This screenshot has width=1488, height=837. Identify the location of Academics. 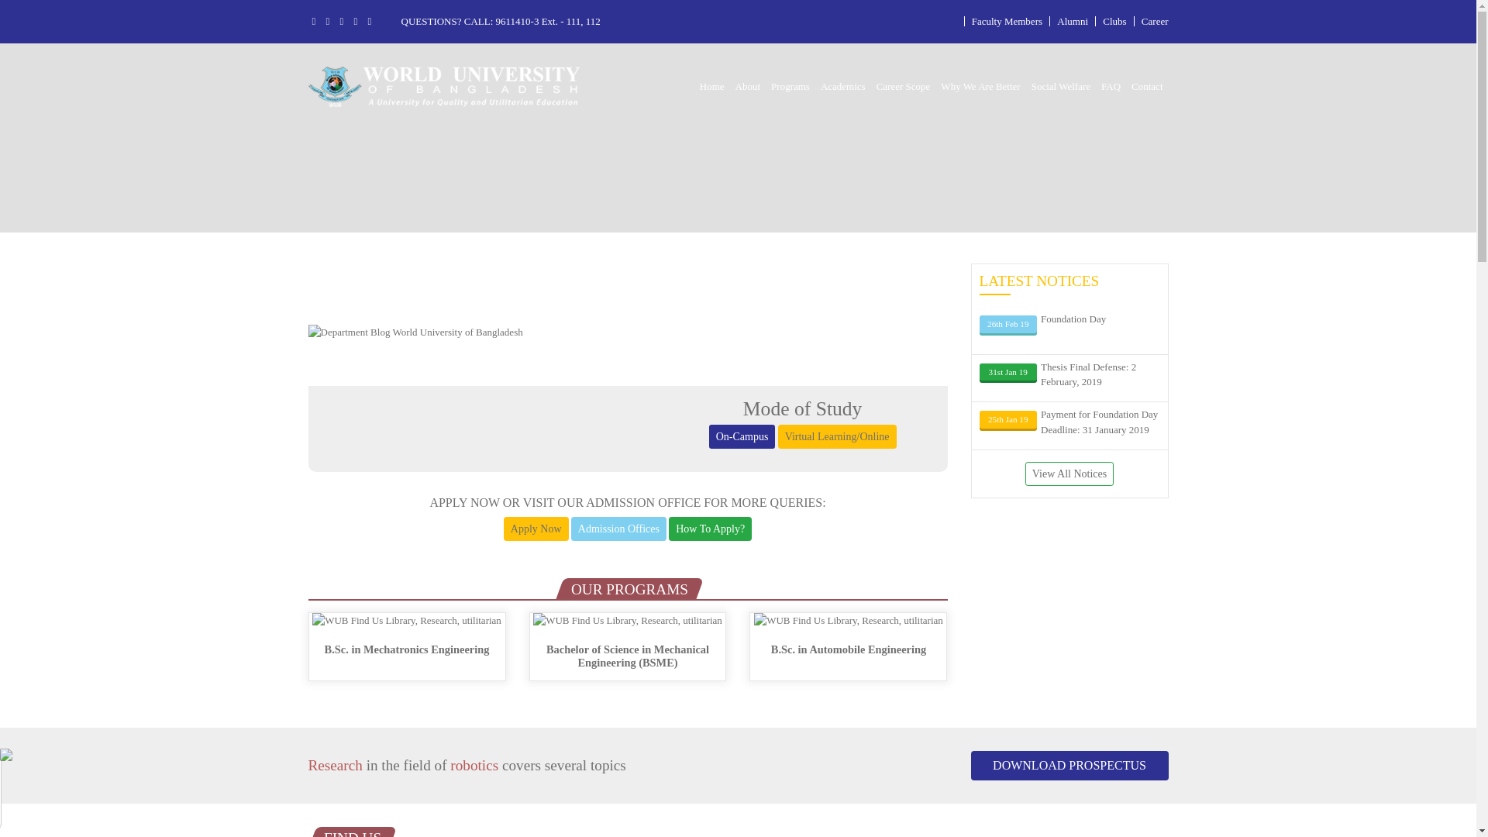
(843, 87).